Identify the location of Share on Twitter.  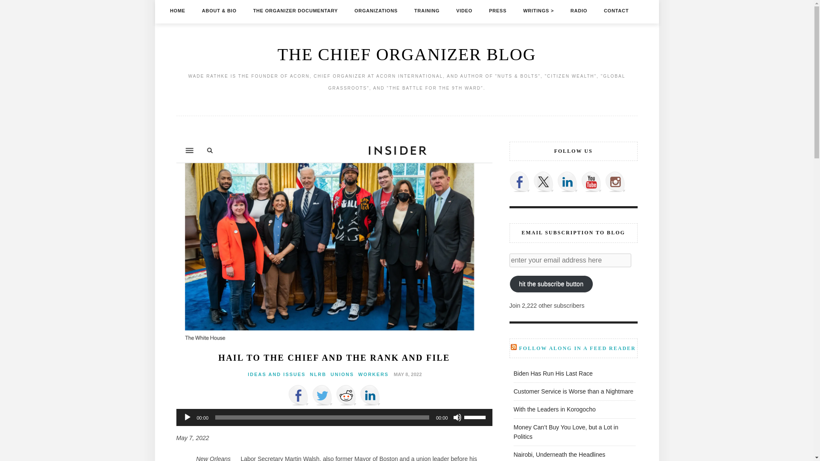
(322, 395).